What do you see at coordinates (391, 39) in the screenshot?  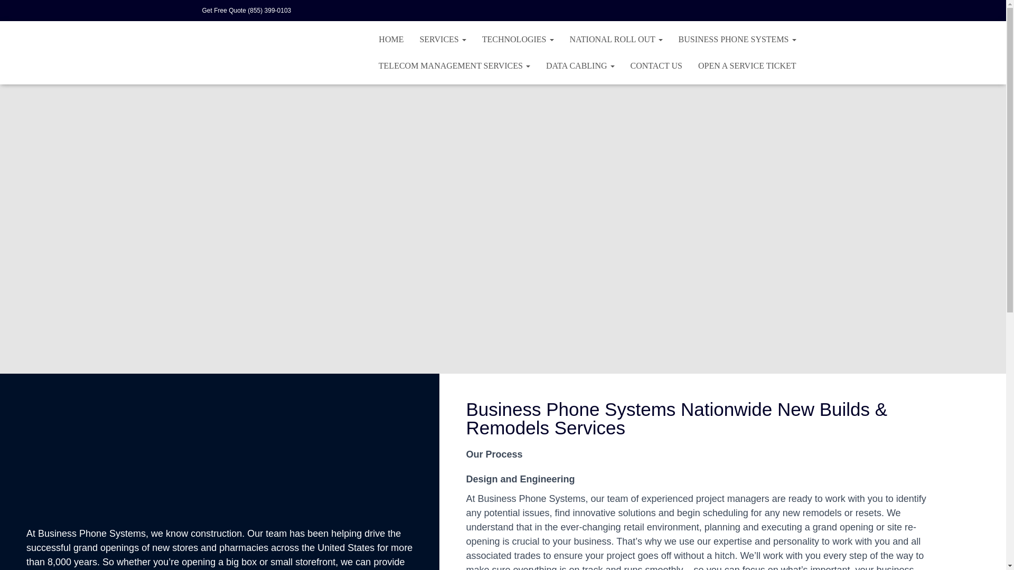 I see `HOME` at bounding box center [391, 39].